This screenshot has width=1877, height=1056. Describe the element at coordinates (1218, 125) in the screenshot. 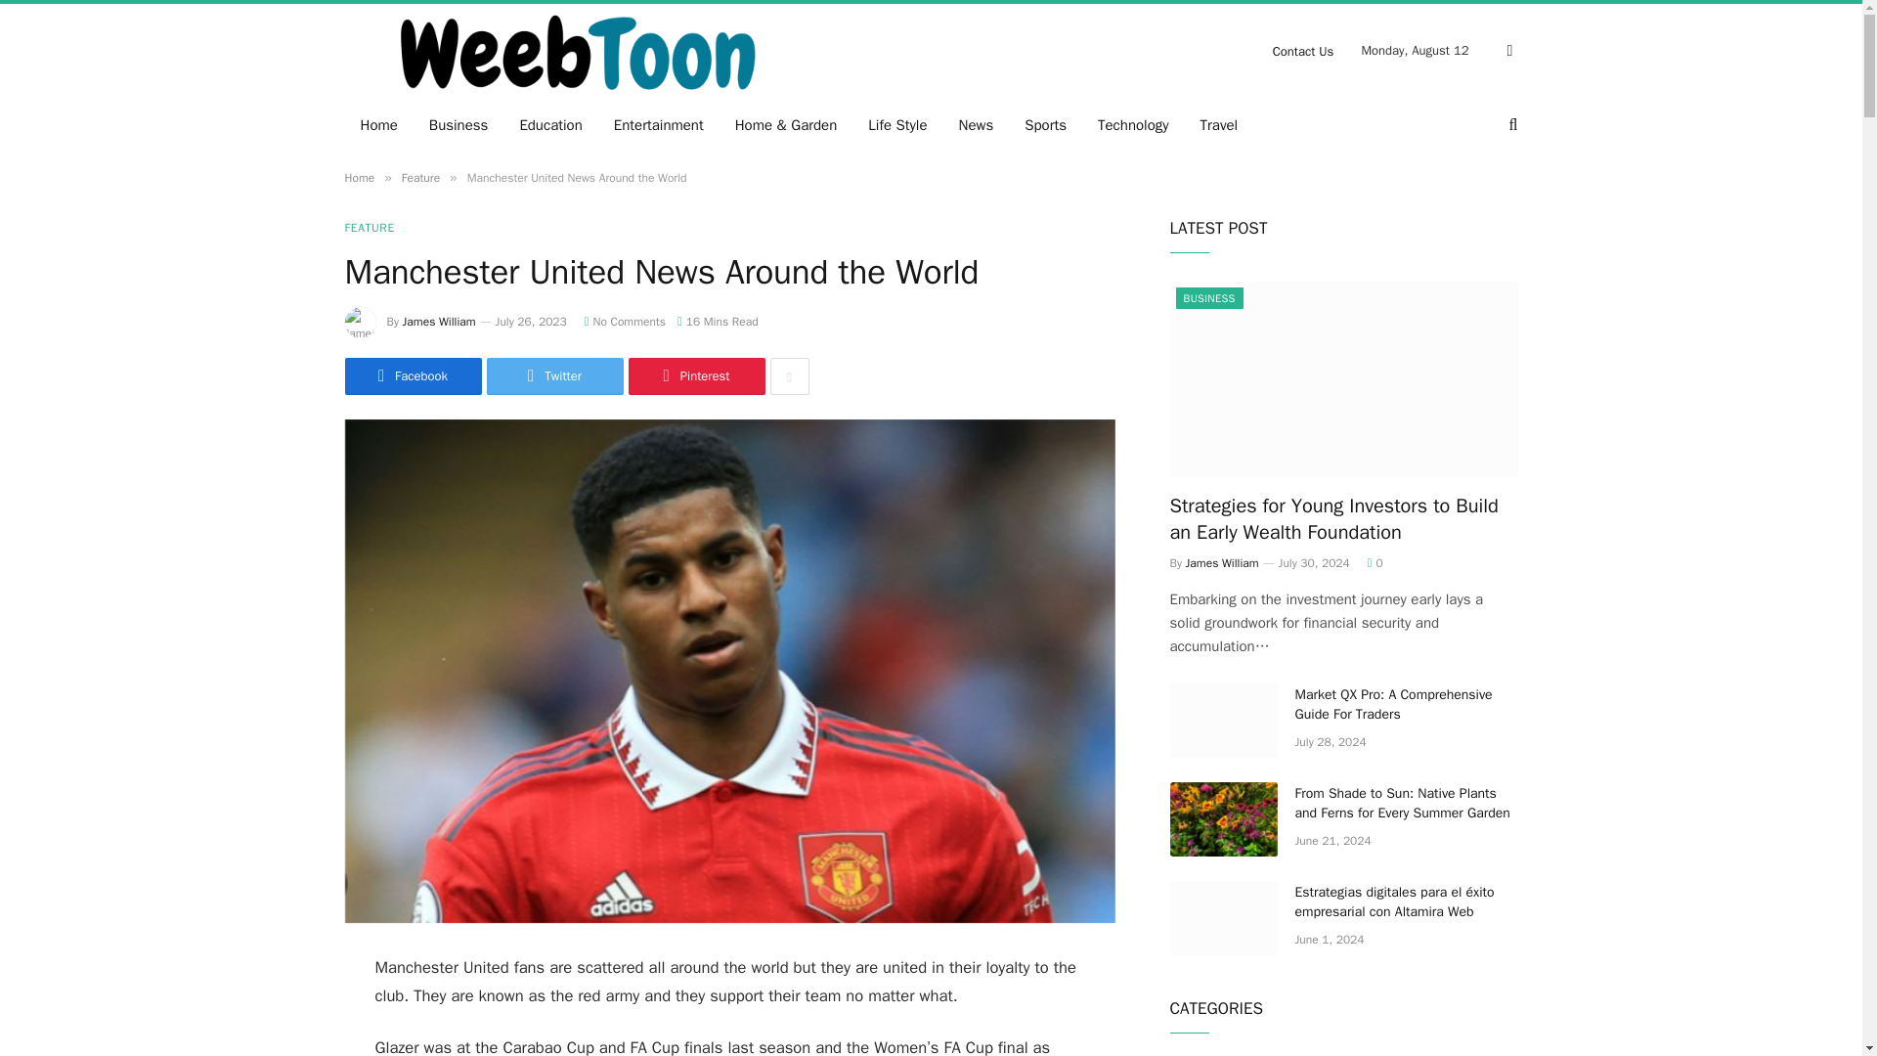

I see `Travel` at that location.